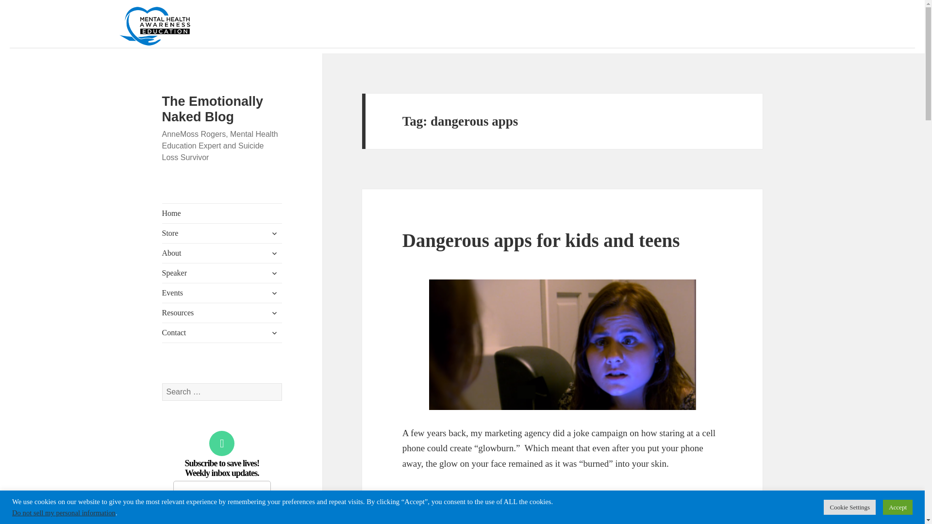 This screenshot has height=524, width=932. Describe the element at coordinates (222, 253) in the screenshot. I see `About` at that location.